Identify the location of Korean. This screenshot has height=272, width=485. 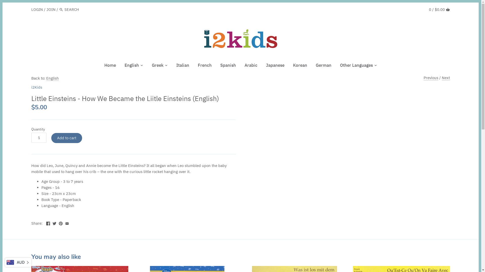
(300, 66).